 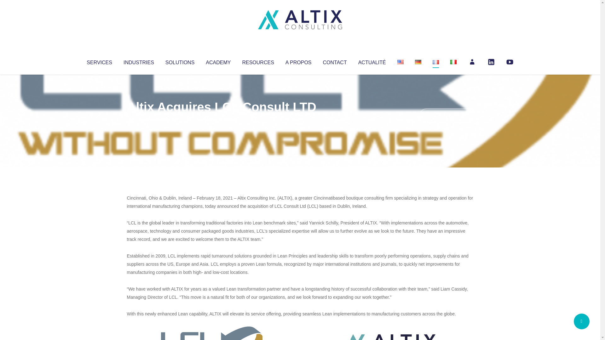 I want to click on Articles par Altix, so click(x=139, y=120).